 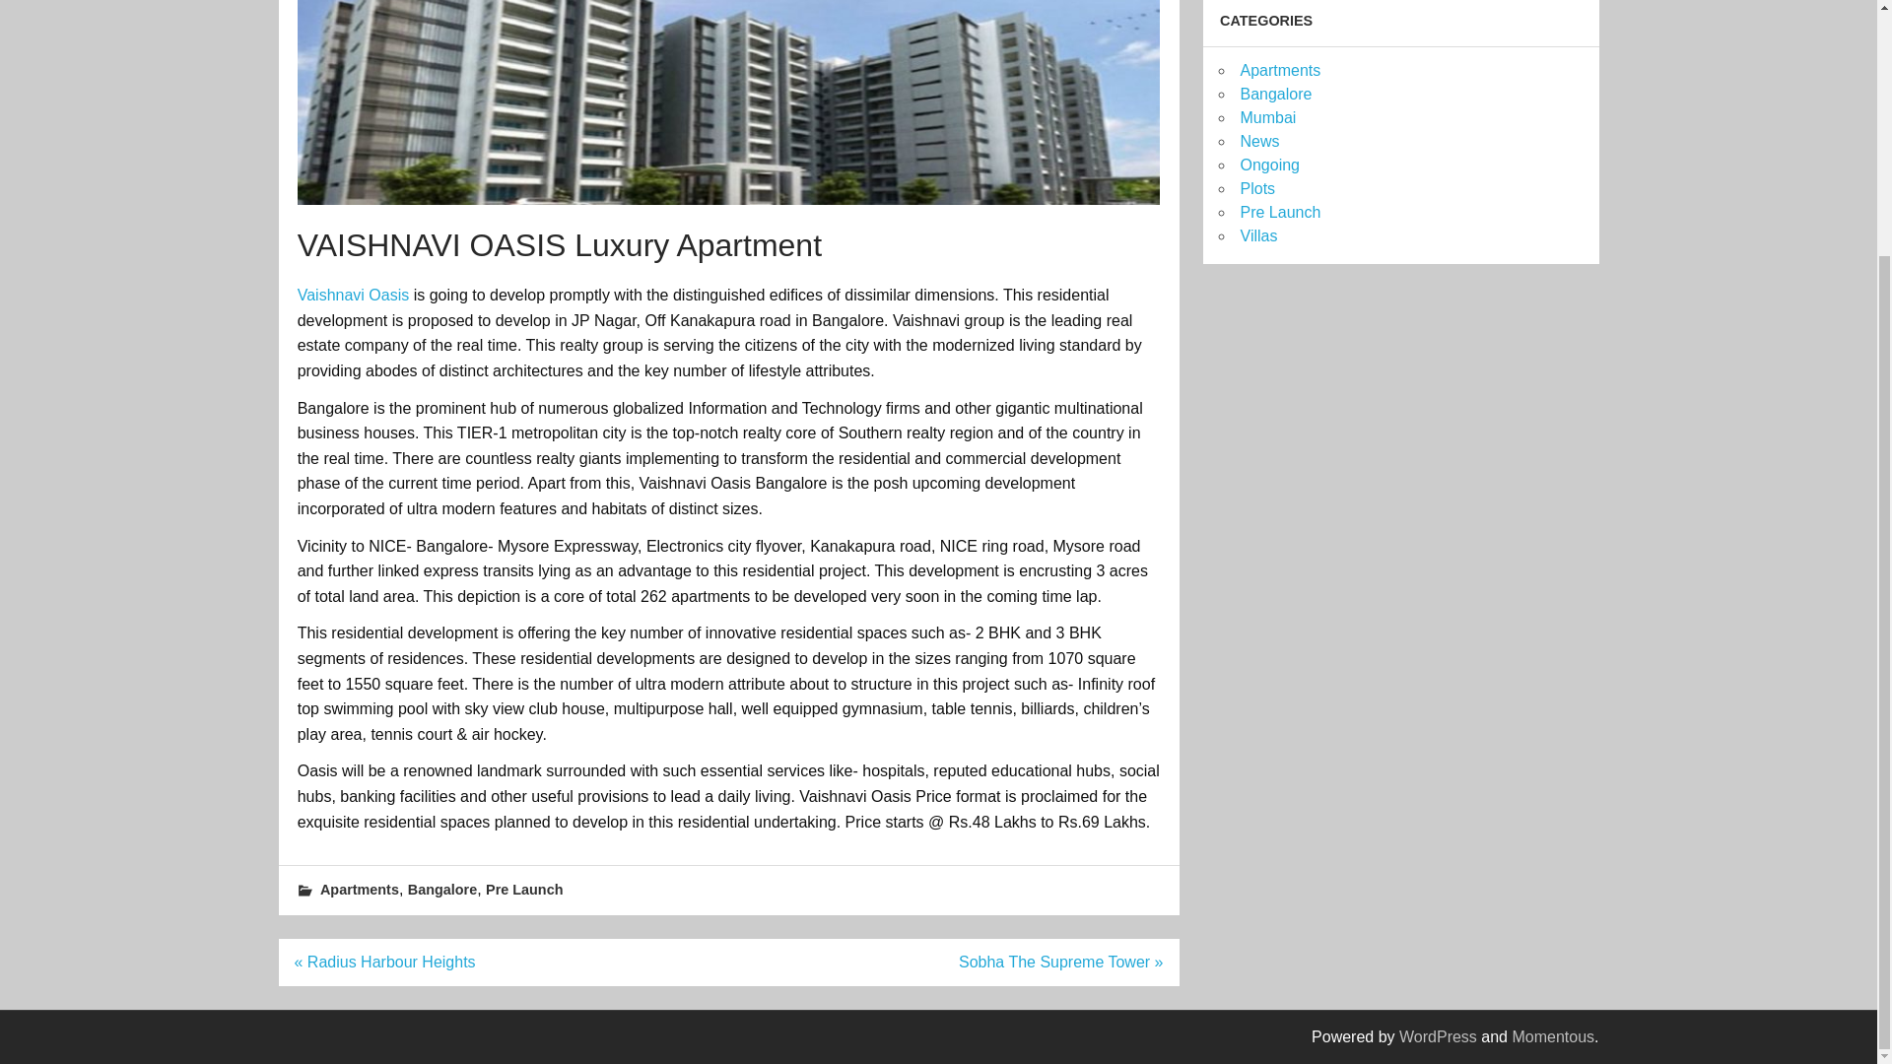 What do you see at coordinates (1257, 187) in the screenshot?
I see `Plots` at bounding box center [1257, 187].